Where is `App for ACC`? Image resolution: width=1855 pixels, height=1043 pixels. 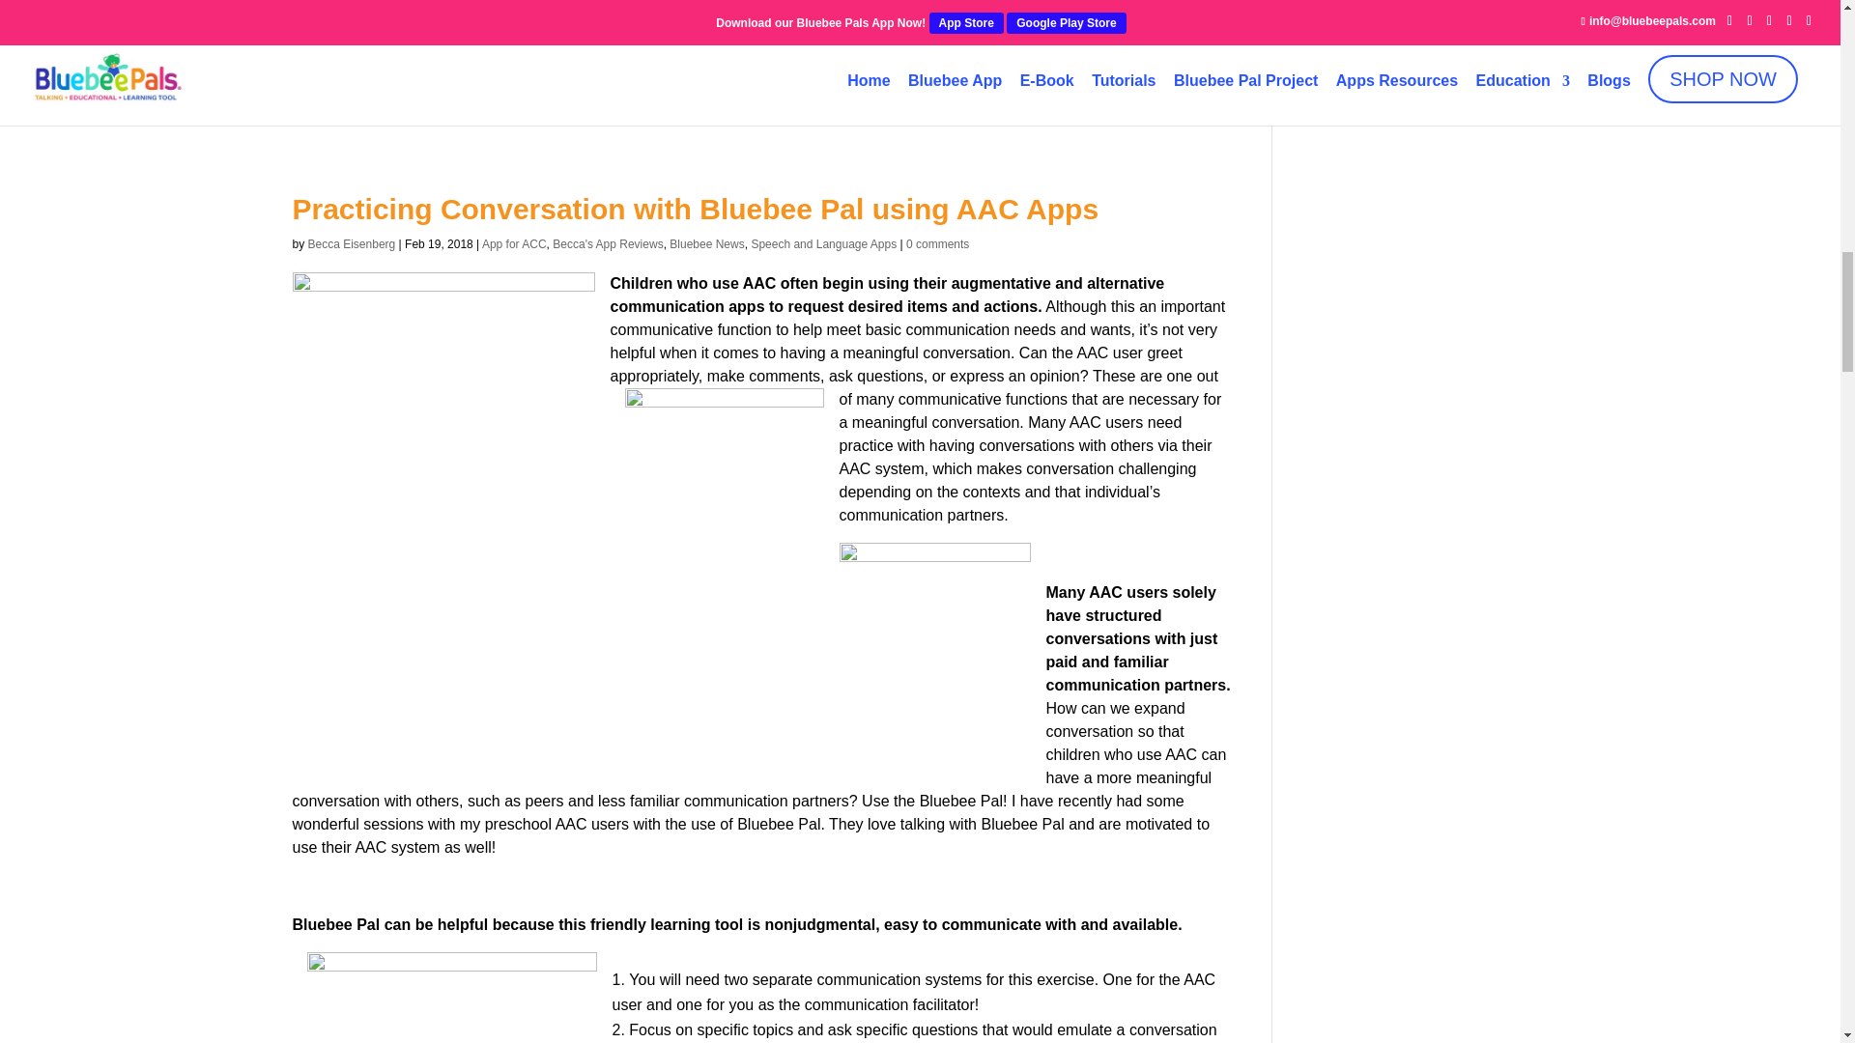
App for ACC is located at coordinates (514, 244).